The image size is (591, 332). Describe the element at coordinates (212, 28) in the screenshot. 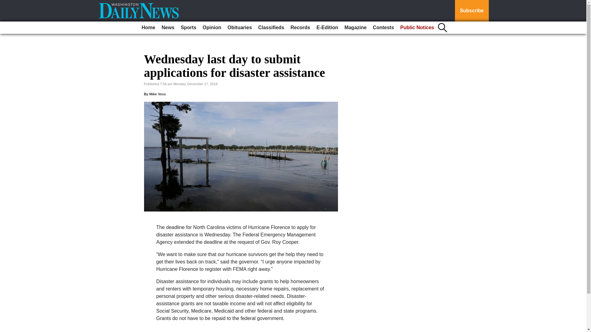

I see `Opinion` at that location.